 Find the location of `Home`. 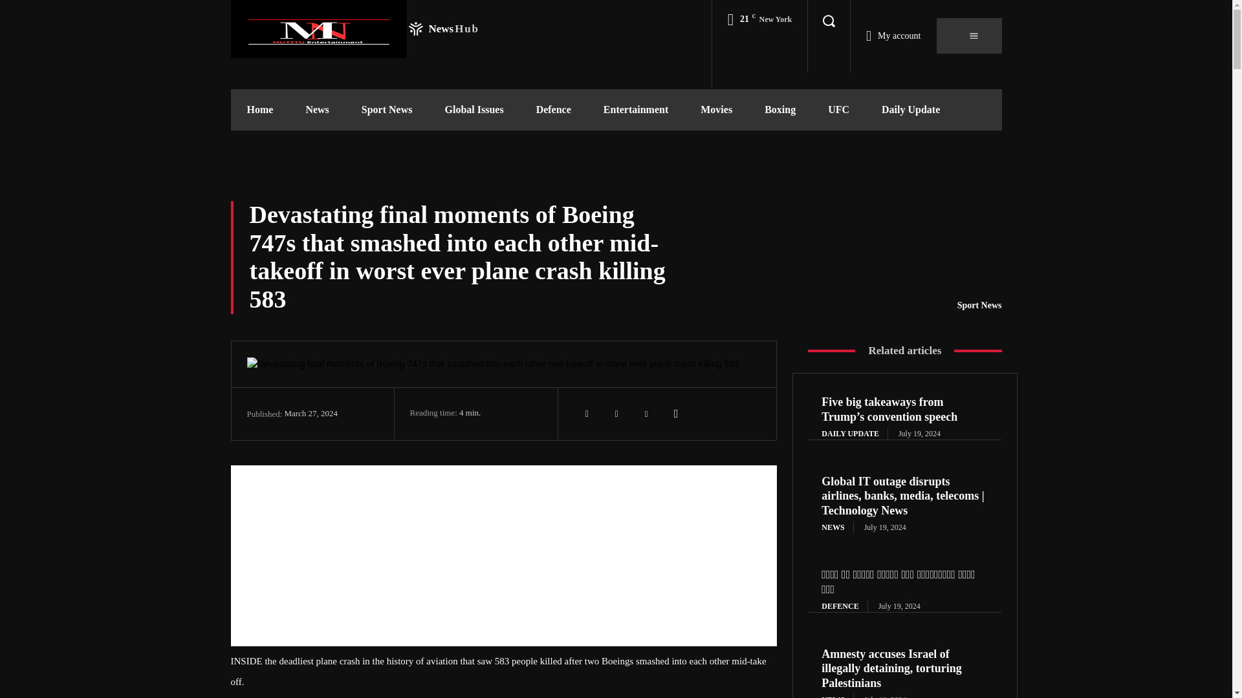

Home is located at coordinates (259, 110).